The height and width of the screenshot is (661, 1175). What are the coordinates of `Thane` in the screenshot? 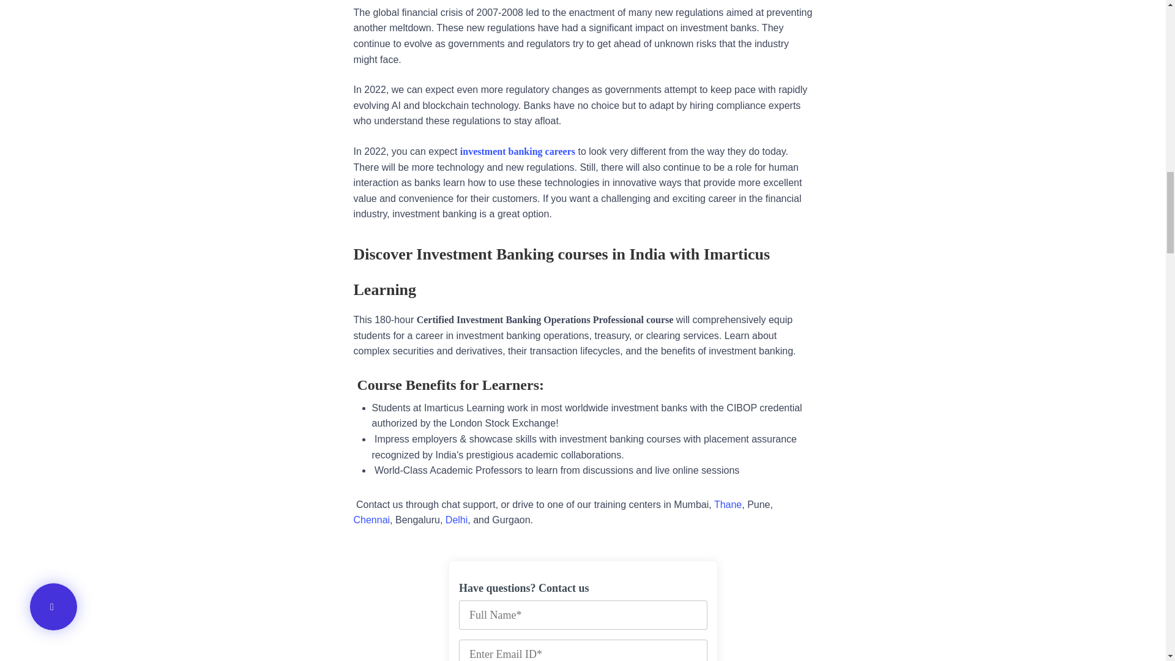 It's located at (728, 504).